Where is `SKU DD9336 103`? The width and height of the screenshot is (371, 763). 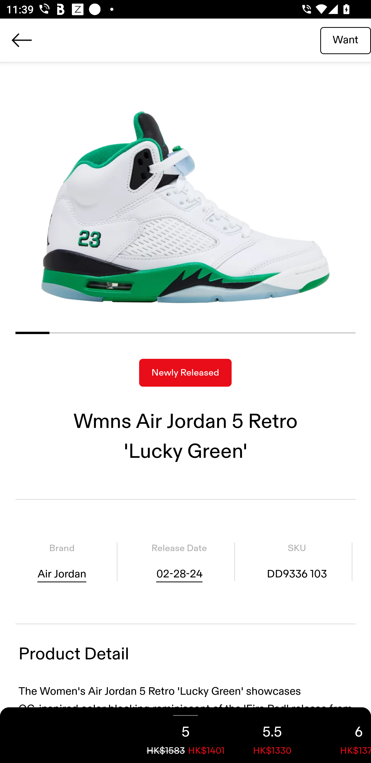 SKU DD9336 103 is located at coordinates (297, 561).